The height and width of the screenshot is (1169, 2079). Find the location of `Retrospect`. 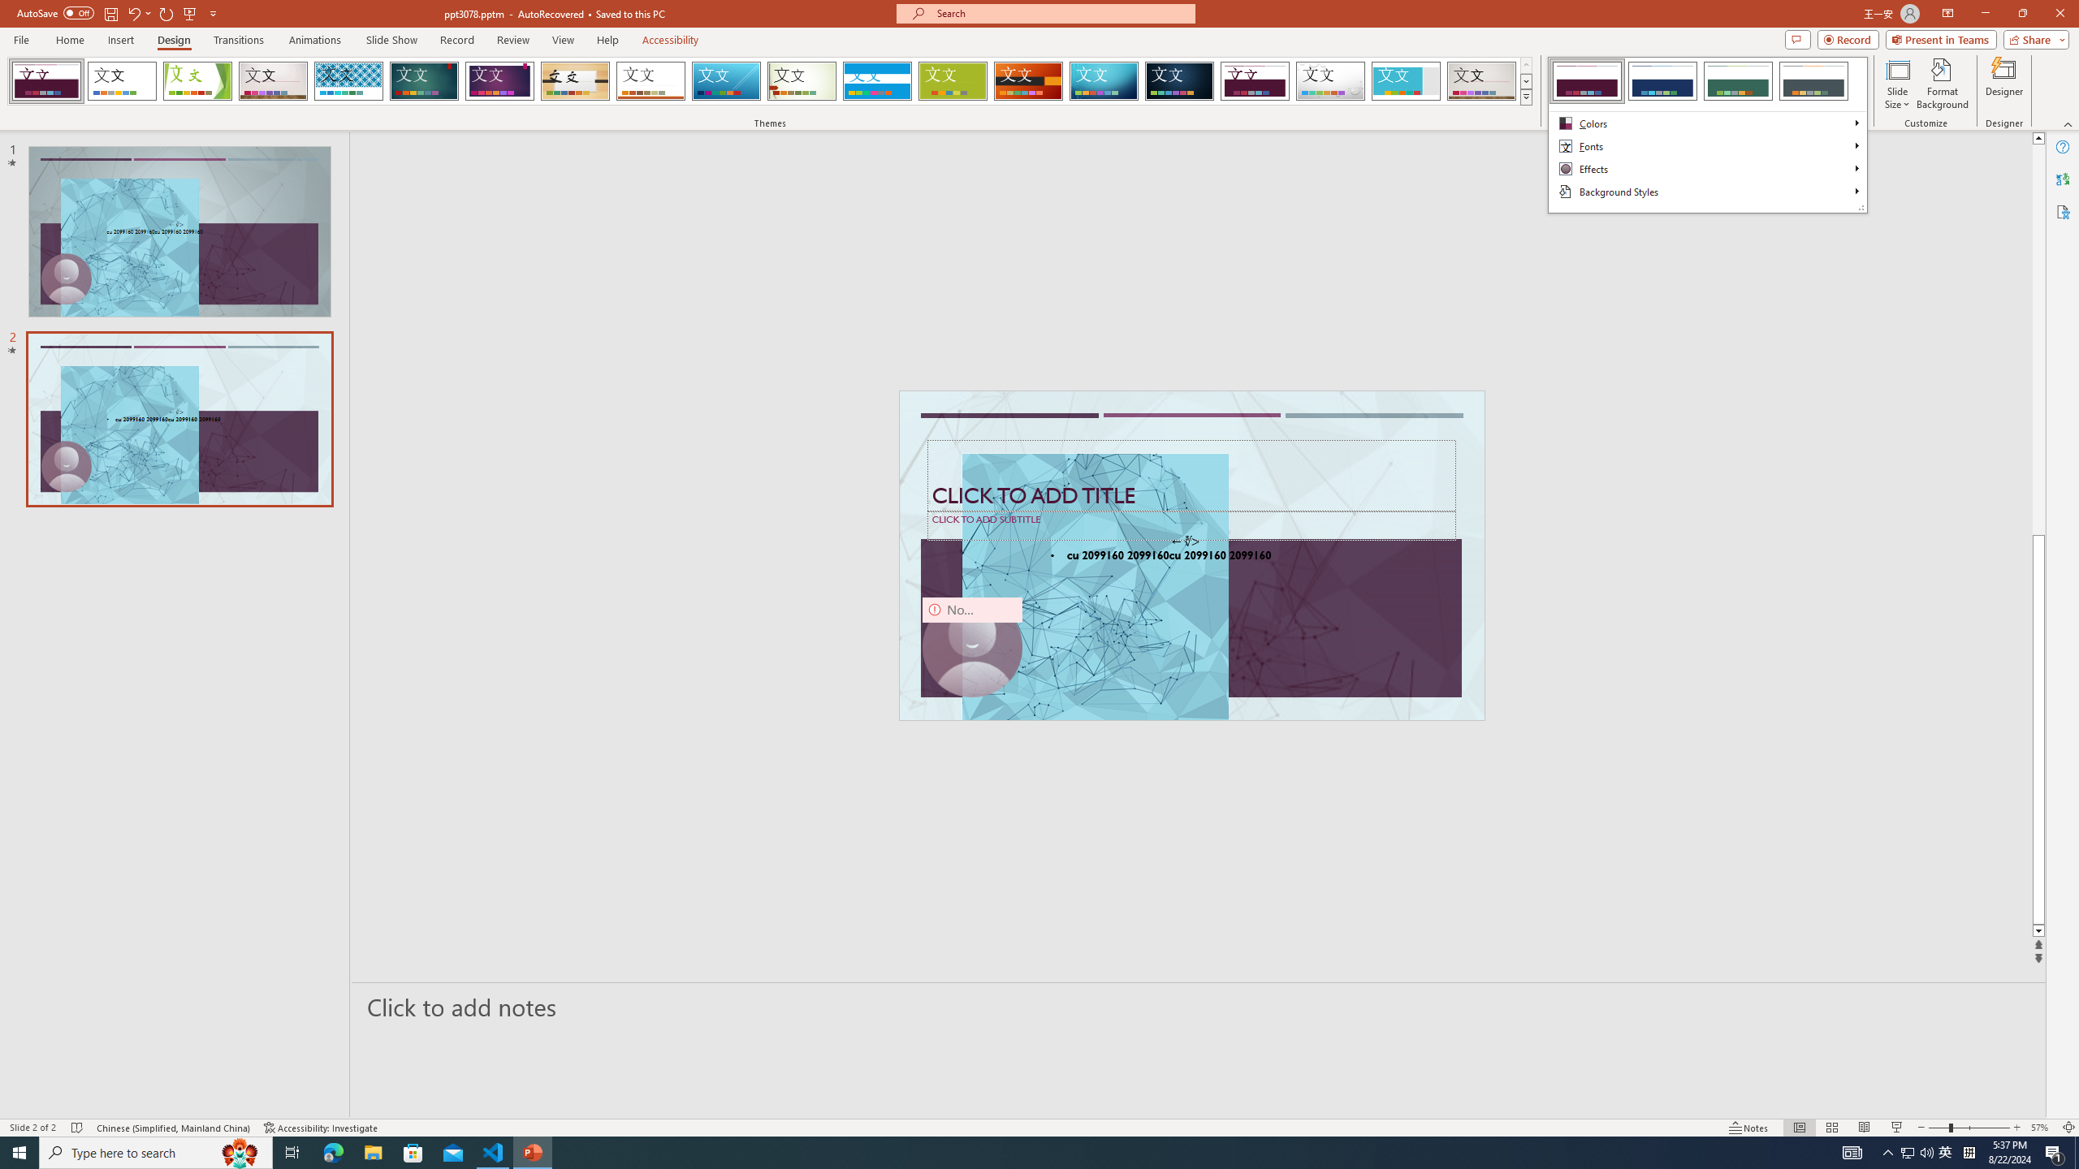

Retrospect is located at coordinates (650, 81).